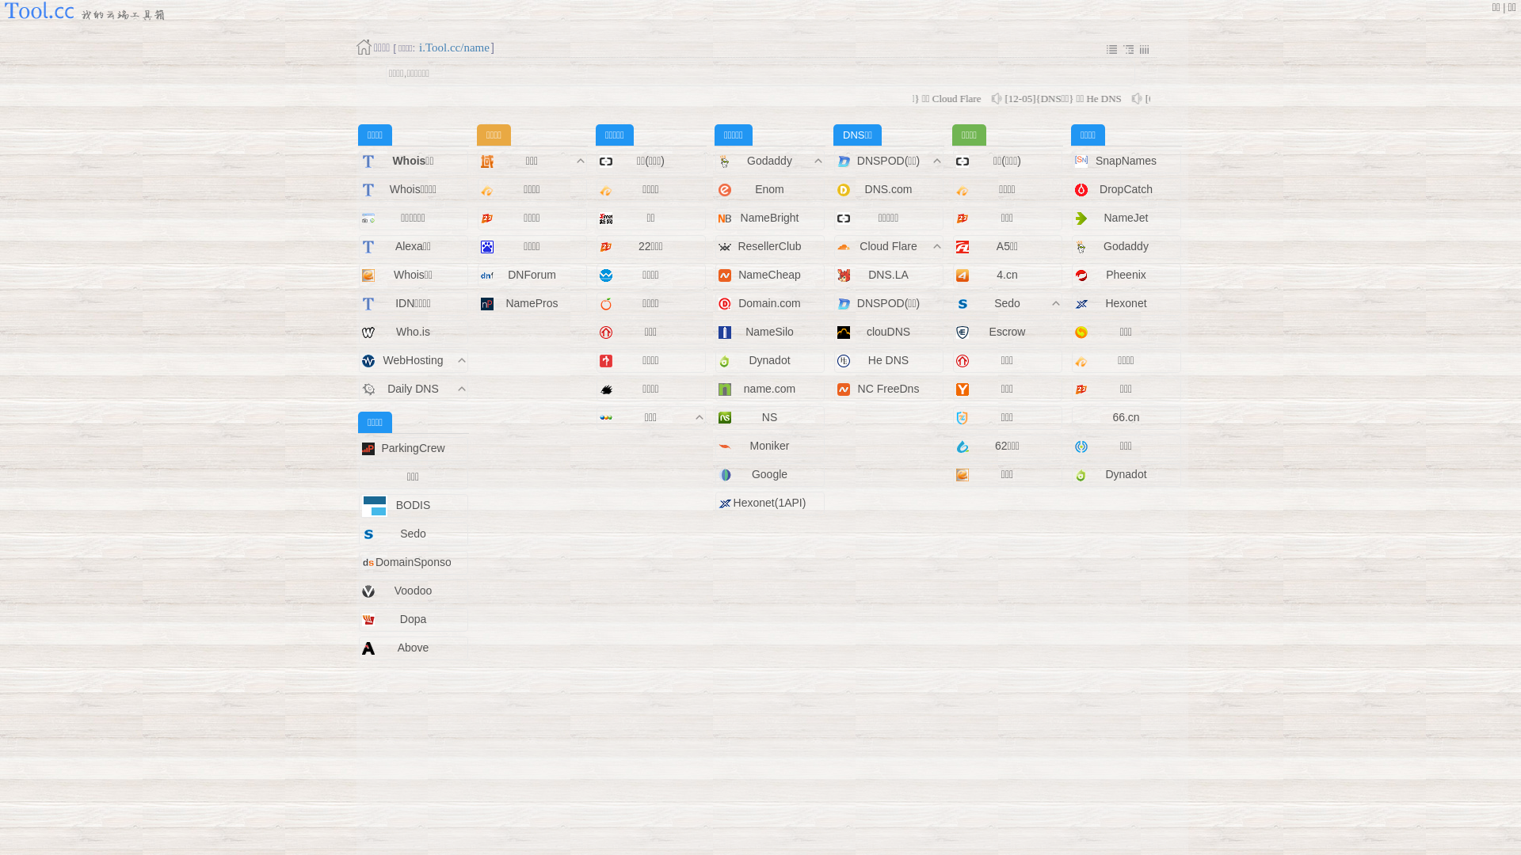 This screenshot has width=1521, height=855. Describe the element at coordinates (1126, 303) in the screenshot. I see `Hexonet` at that location.